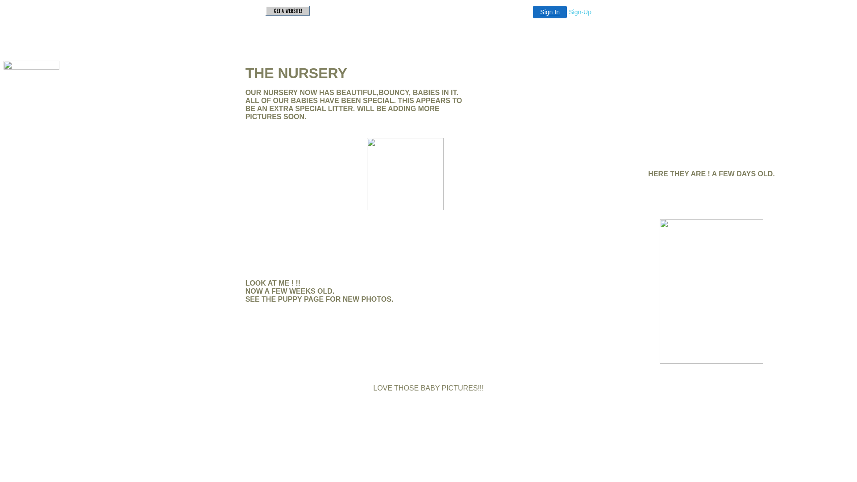 The image size is (857, 482). I want to click on Photo Page, so click(23, 210).